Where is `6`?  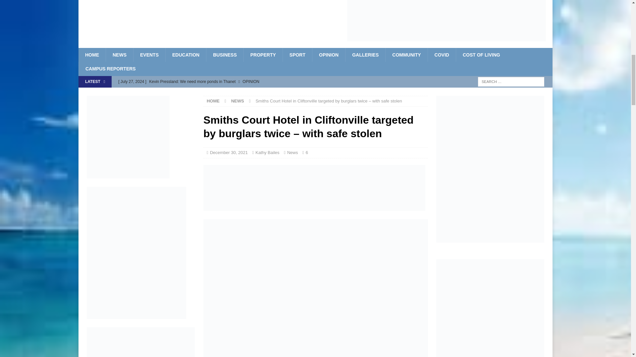 6 is located at coordinates (307, 152).